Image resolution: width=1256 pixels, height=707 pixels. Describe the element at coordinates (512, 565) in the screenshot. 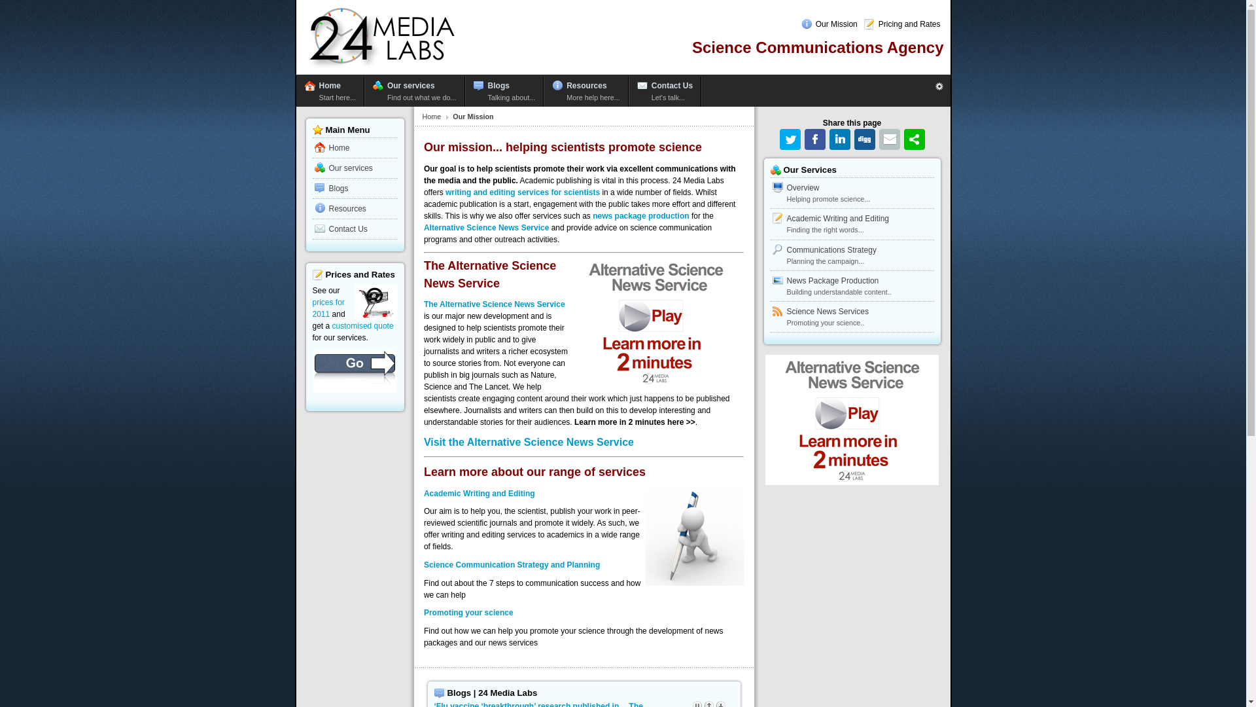

I see `Science Communication Strategy and Planning` at that location.